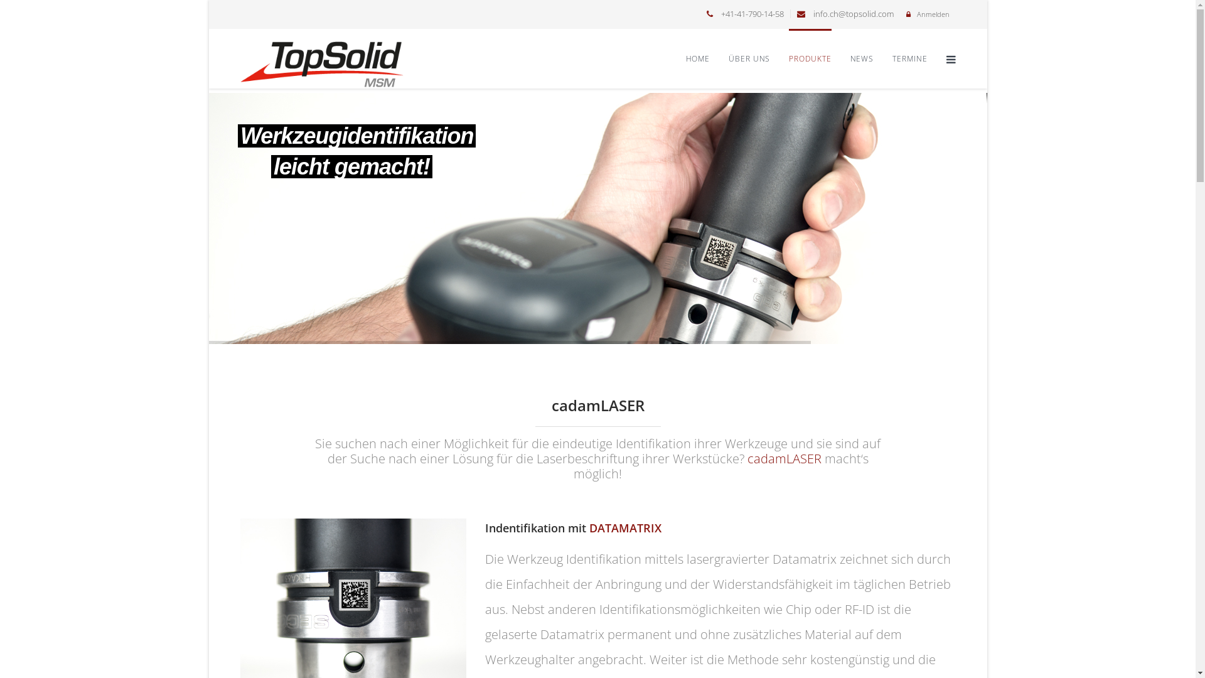  I want to click on TERMINE, so click(910, 59).